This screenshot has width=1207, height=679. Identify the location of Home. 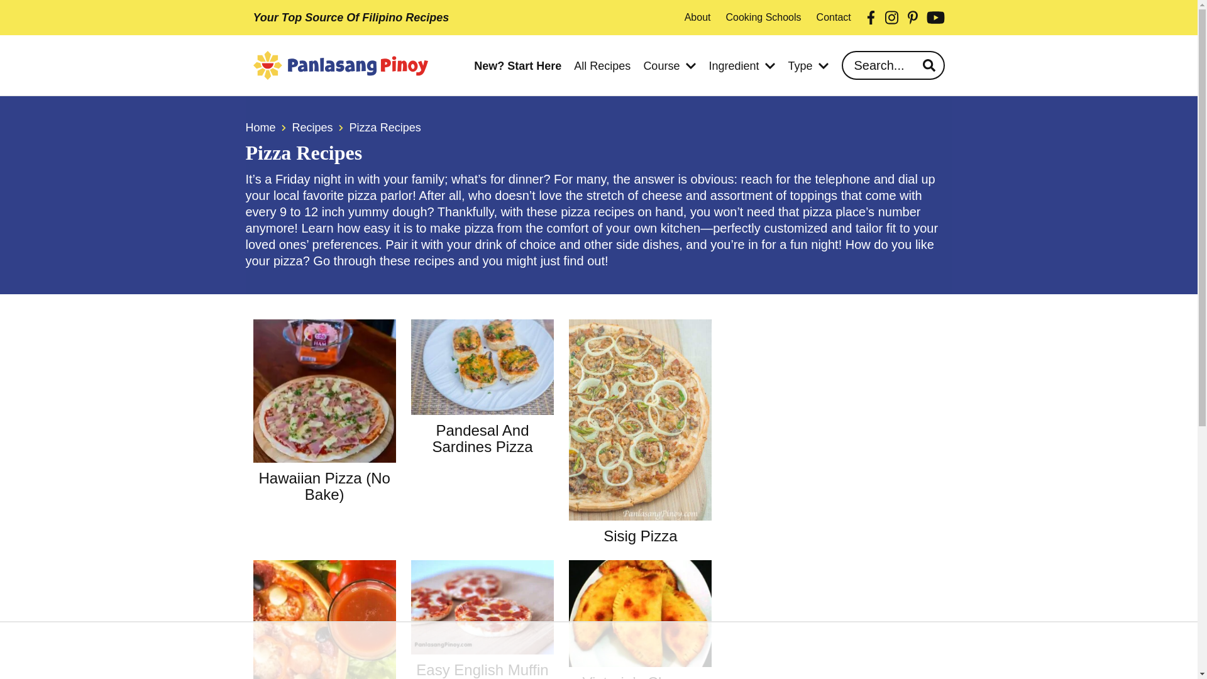
(260, 127).